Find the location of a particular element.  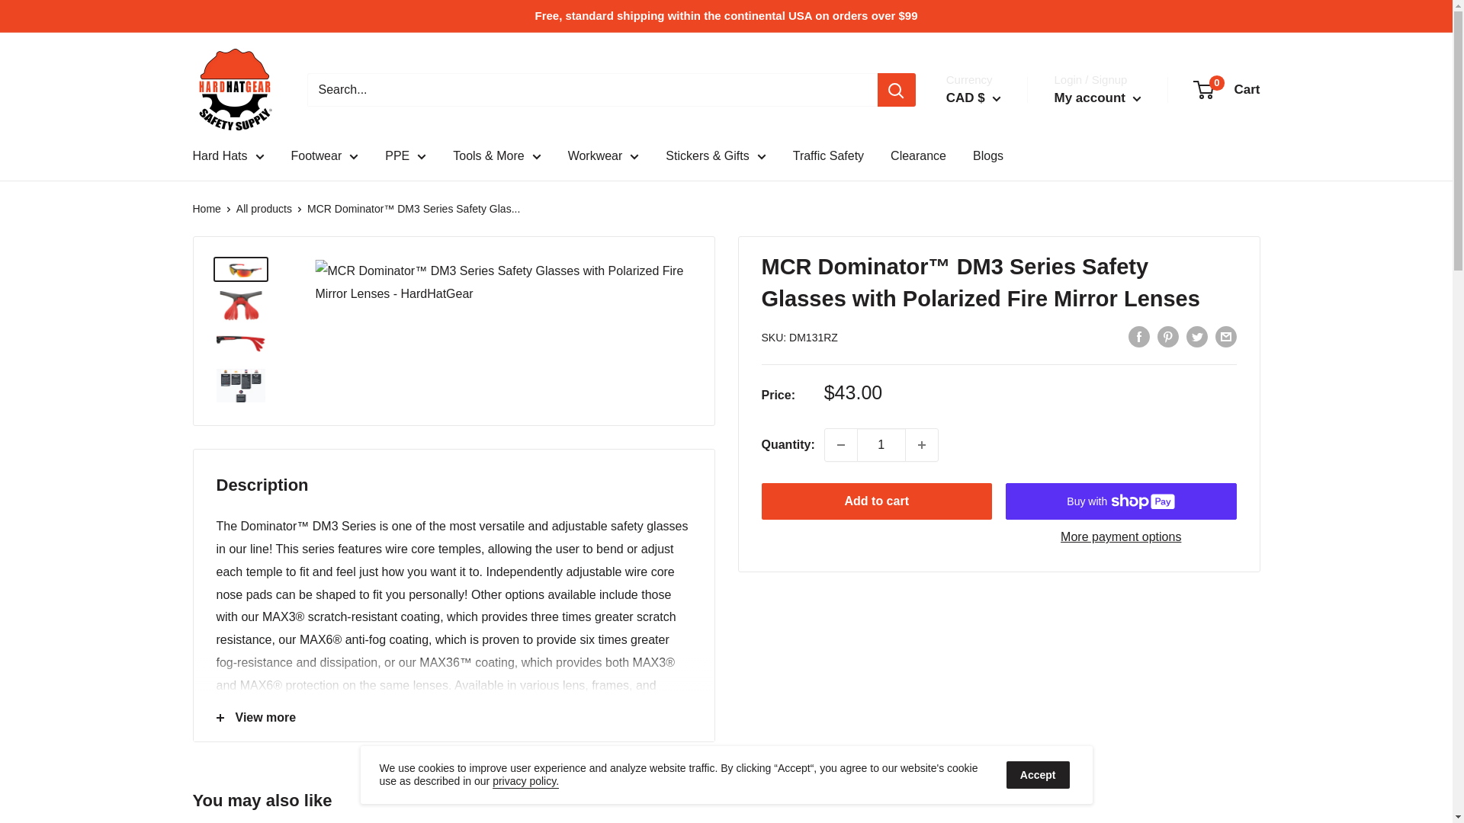

1 is located at coordinates (881, 444).